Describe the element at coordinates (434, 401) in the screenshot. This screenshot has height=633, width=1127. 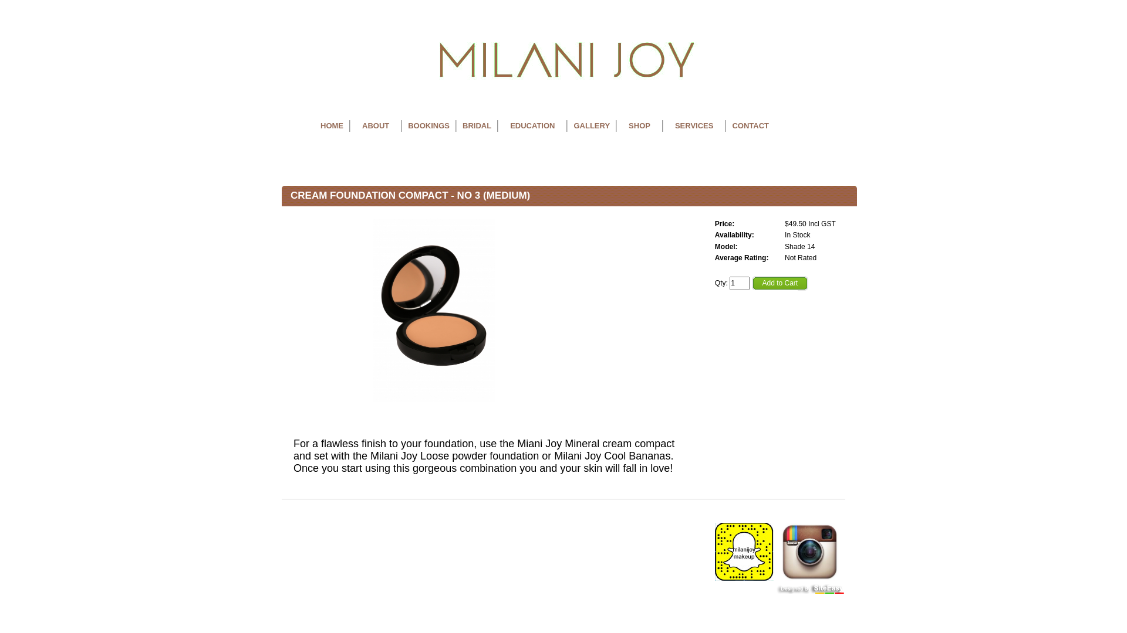
I see `CREAM FOUNDATION COMPACT - NO 3 (MEDIUM)` at that location.